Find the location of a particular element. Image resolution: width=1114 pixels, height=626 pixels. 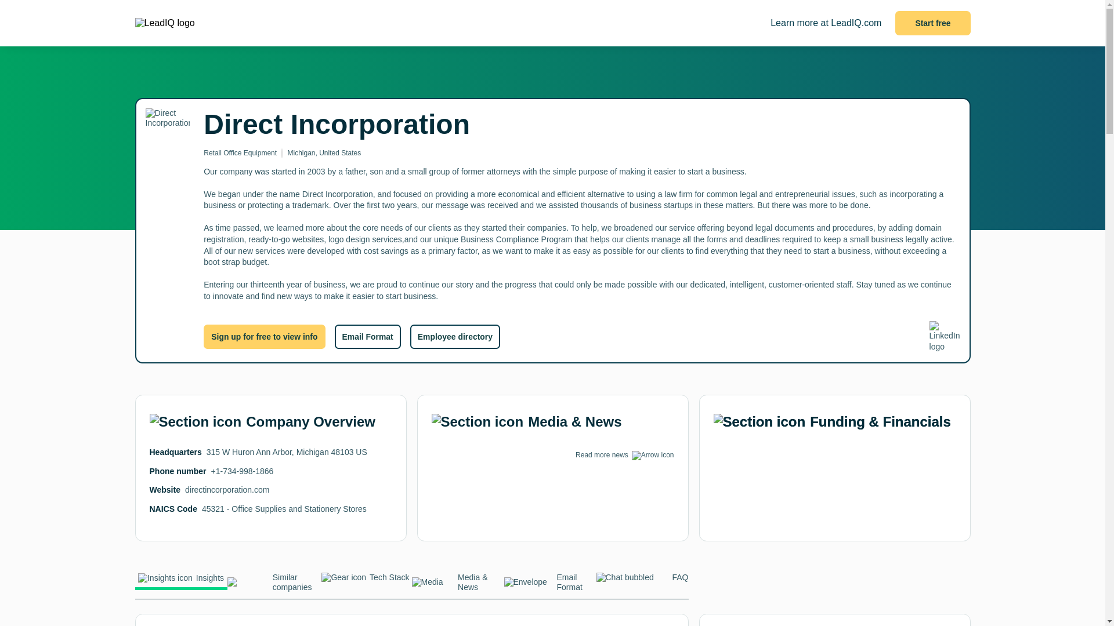

FAQ is located at coordinates (642, 581).